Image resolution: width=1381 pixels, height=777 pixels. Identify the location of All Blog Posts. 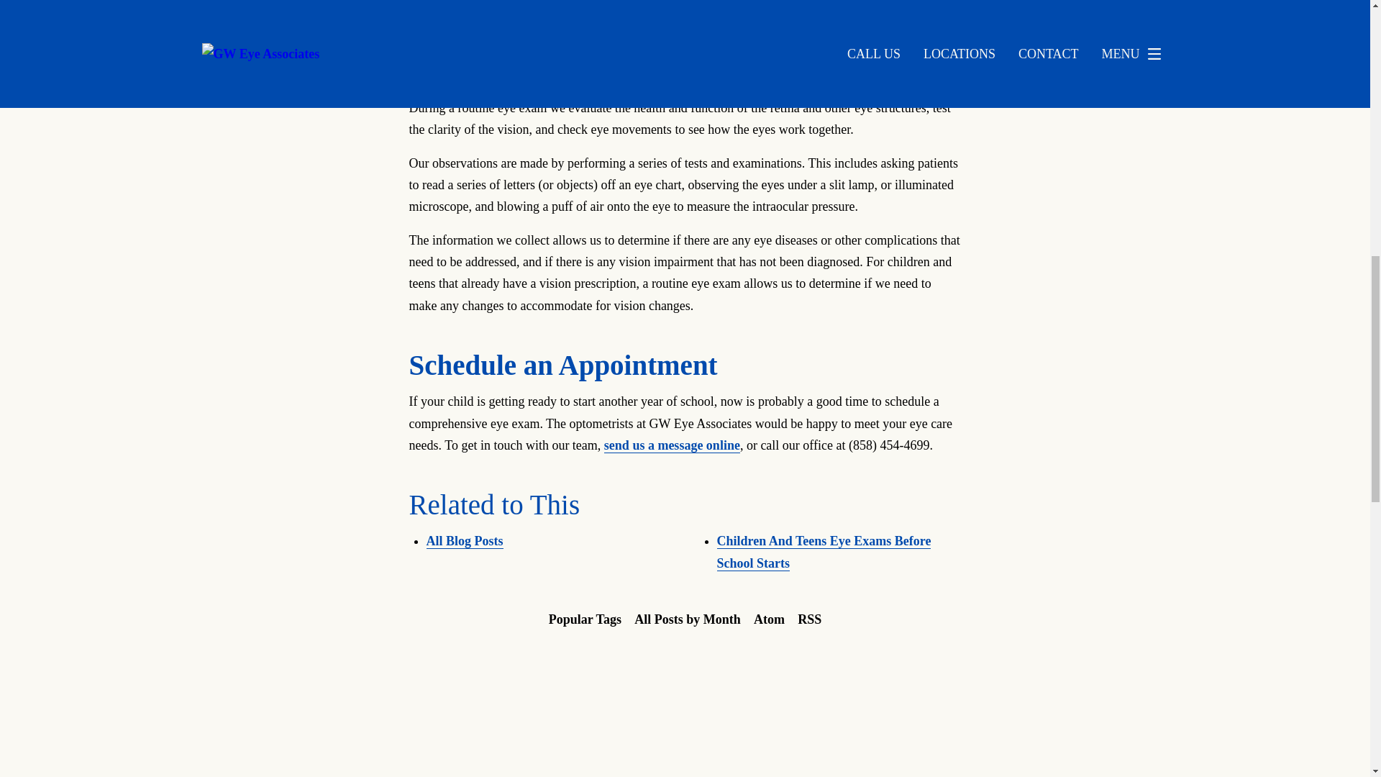
(463, 541).